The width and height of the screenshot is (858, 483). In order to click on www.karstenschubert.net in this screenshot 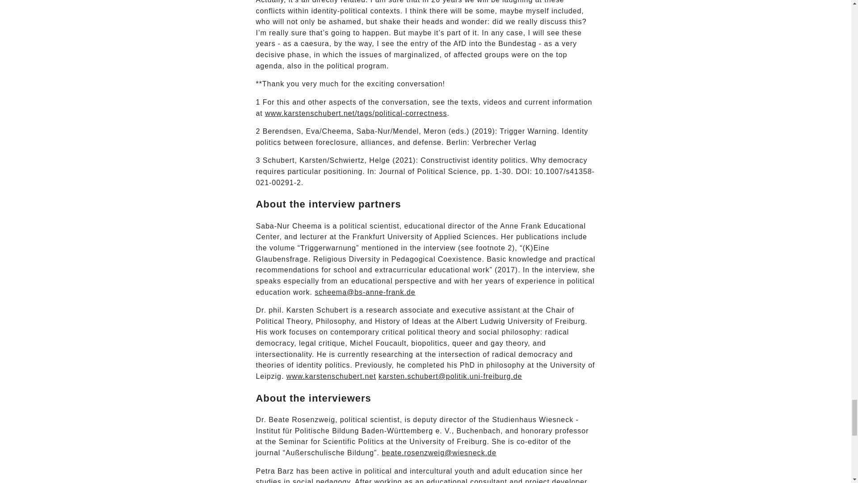, I will do `click(332, 376)`.